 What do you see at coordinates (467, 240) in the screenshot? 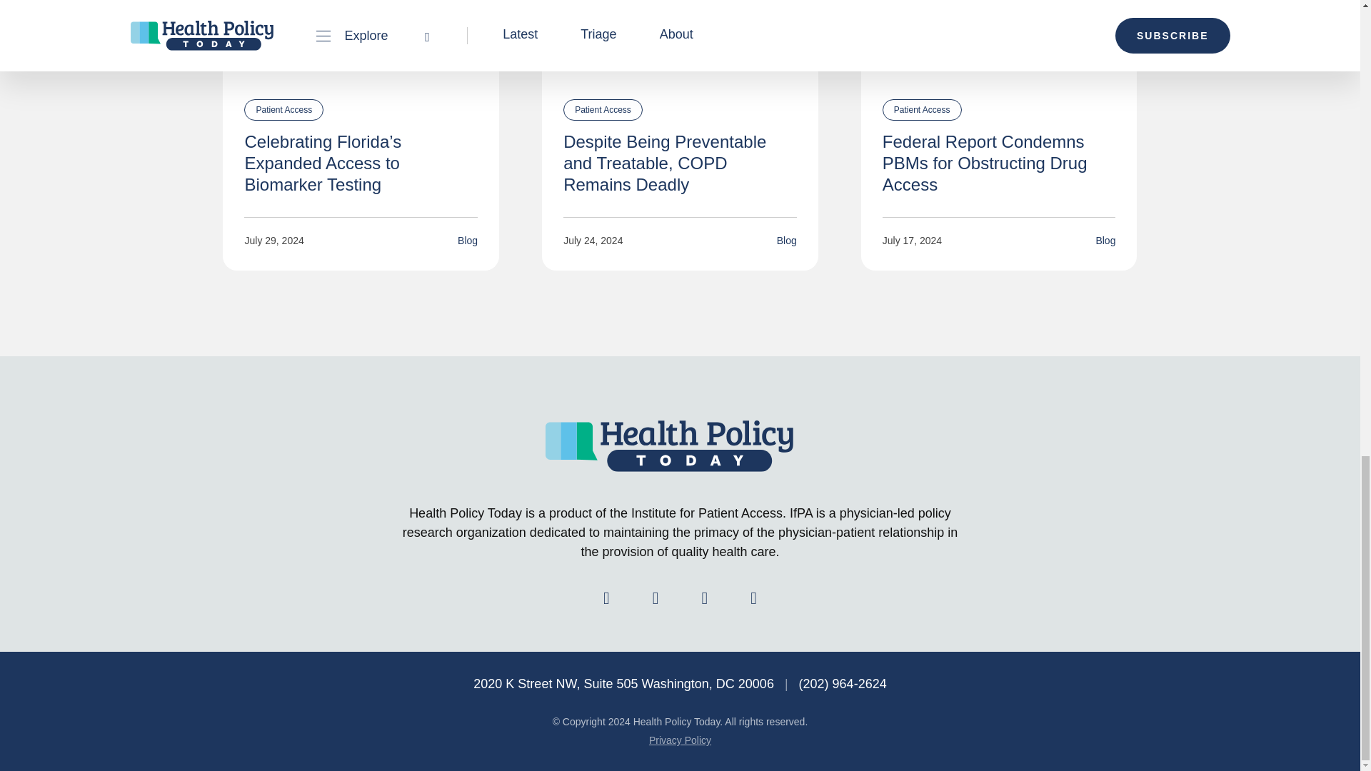
I see `Blog` at bounding box center [467, 240].